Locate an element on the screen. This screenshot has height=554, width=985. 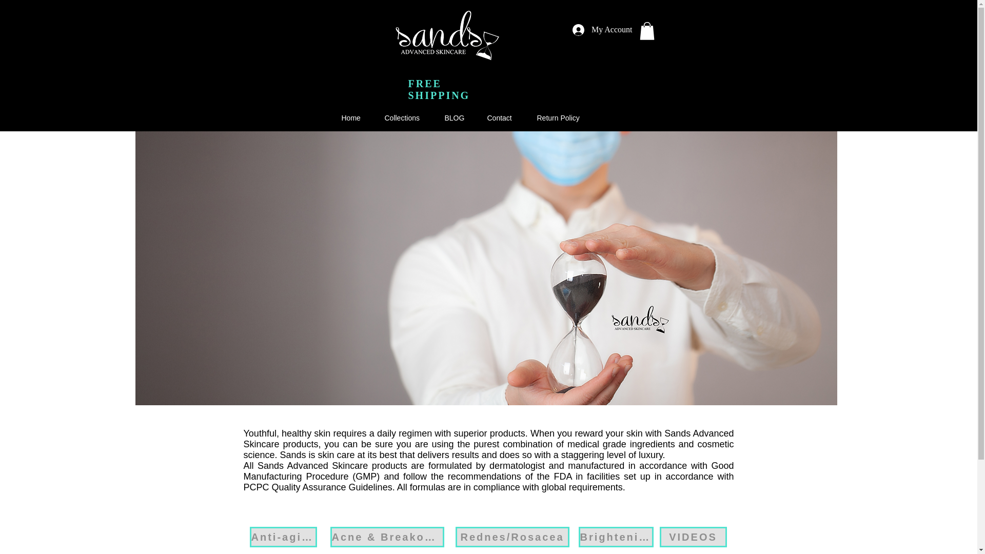
Return Policy is located at coordinates (558, 118).